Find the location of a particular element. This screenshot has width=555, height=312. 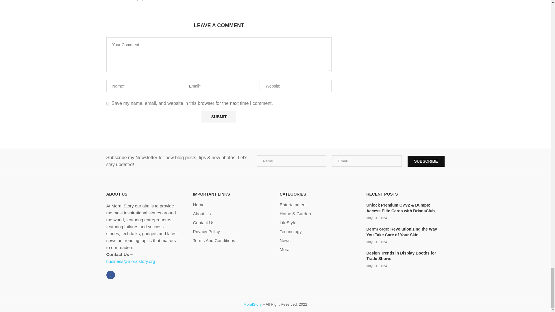

yes is located at coordinates (108, 103).